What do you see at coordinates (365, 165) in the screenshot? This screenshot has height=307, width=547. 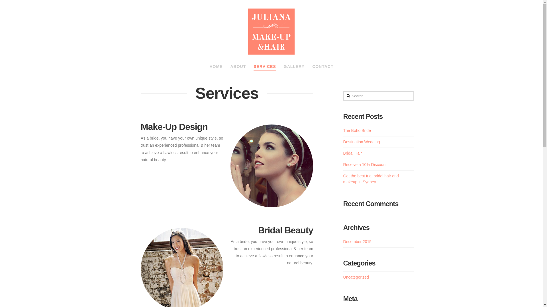 I see `Receive a 10% Discount` at bounding box center [365, 165].